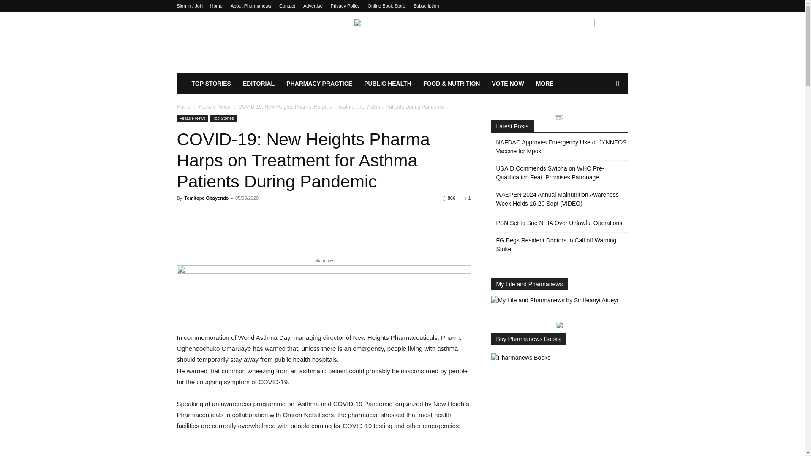 This screenshot has width=811, height=456. I want to click on Advertise, so click(313, 6).